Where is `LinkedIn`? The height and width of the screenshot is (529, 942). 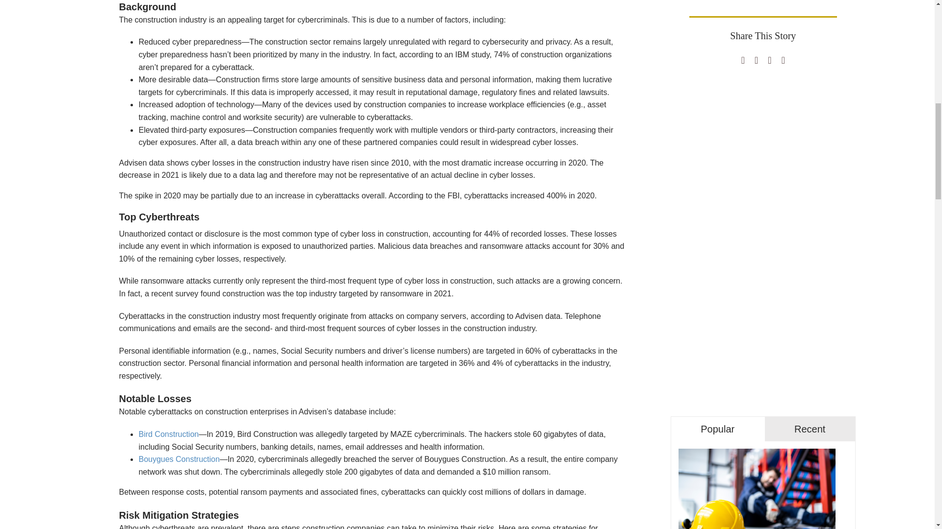 LinkedIn is located at coordinates (769, 60).